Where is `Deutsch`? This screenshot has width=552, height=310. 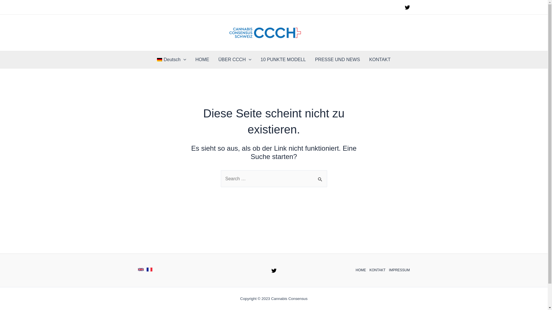 Deutsch is located at coordinates (171, 60).